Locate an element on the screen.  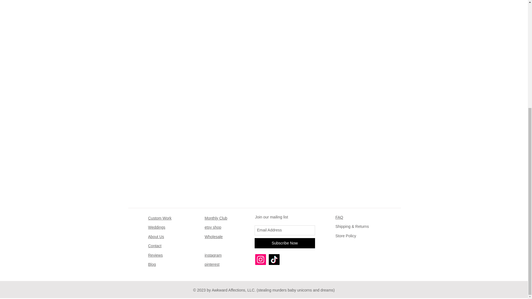
Blog is located at coordinates (152, 264).